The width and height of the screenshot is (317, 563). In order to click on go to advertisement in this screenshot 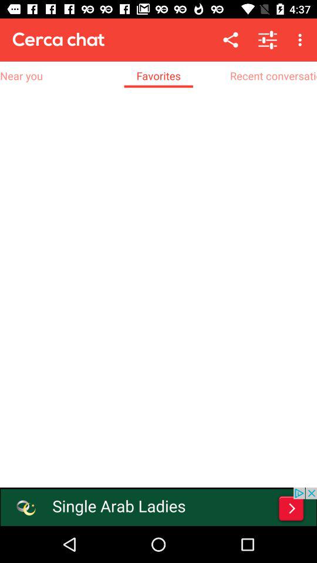, I will do `click(158, 507)`.